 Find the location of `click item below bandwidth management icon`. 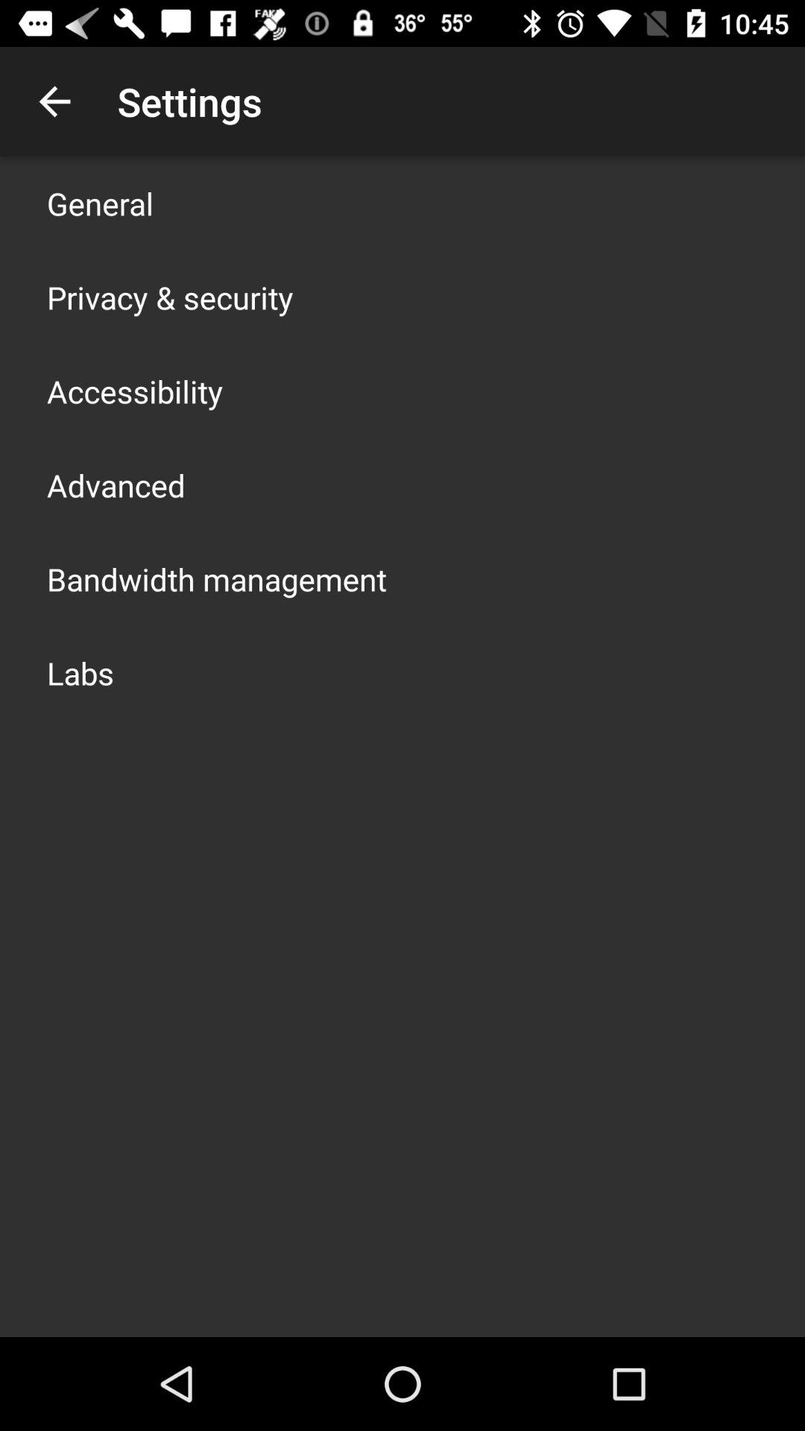

click item below bandwidth management icon is located at coordinates (80, 672).